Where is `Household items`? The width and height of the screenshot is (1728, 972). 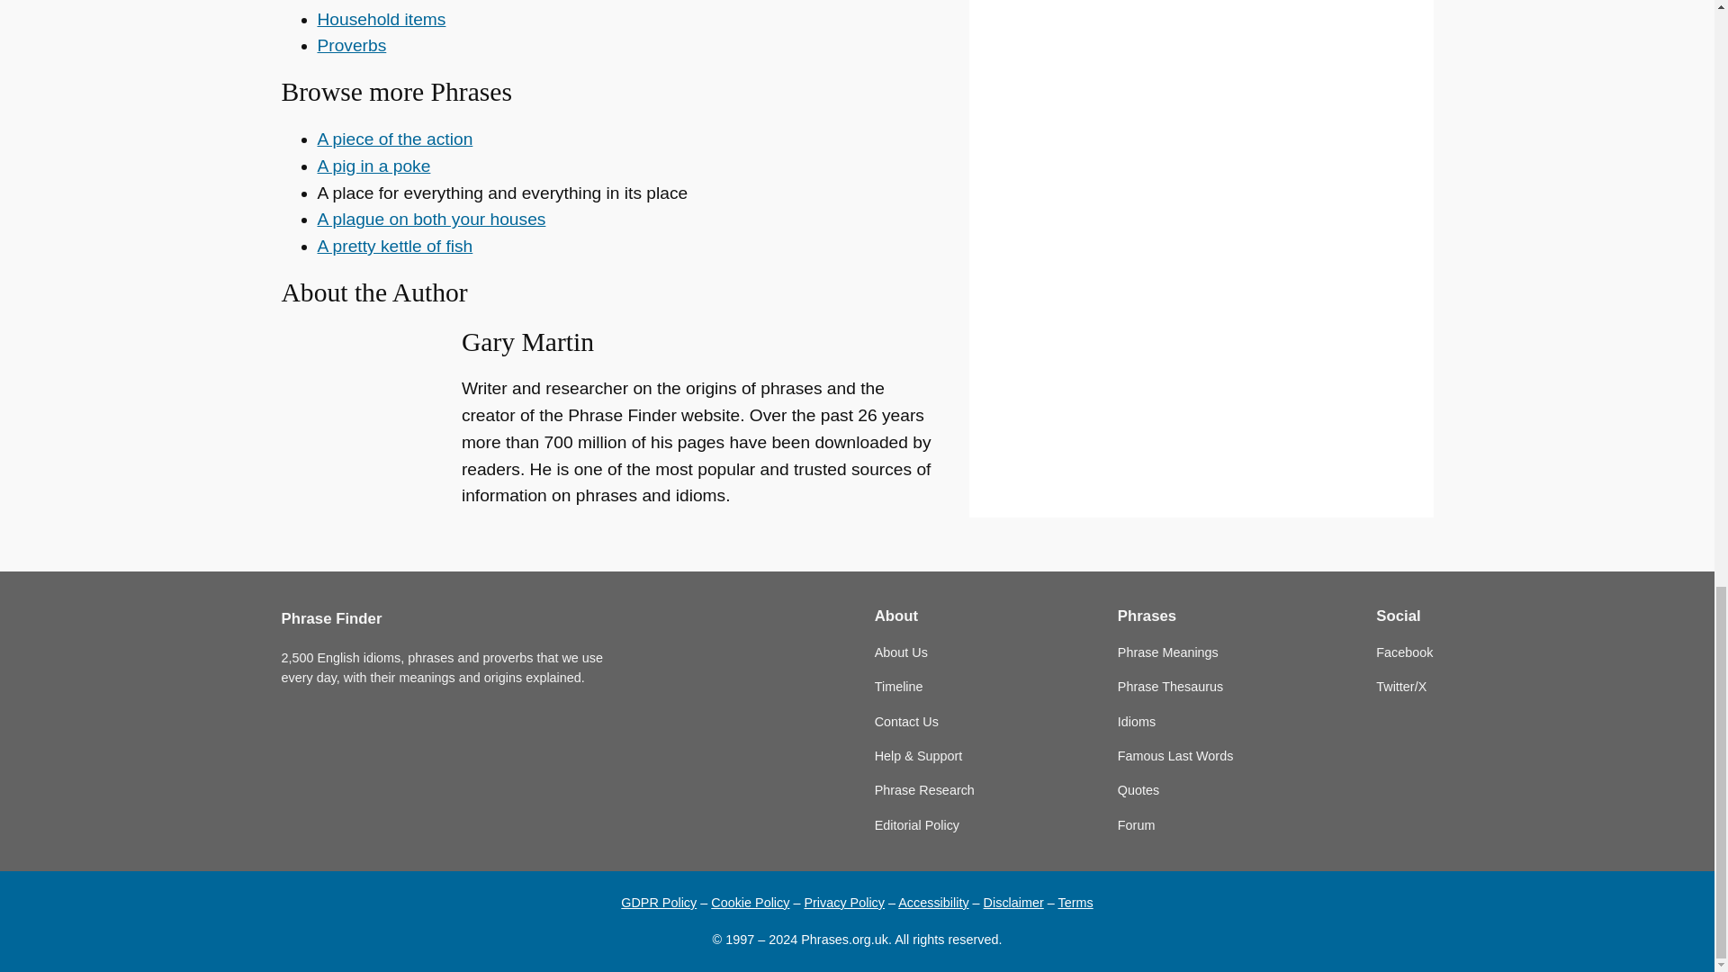 Household items is located at coordinates (381, 19).